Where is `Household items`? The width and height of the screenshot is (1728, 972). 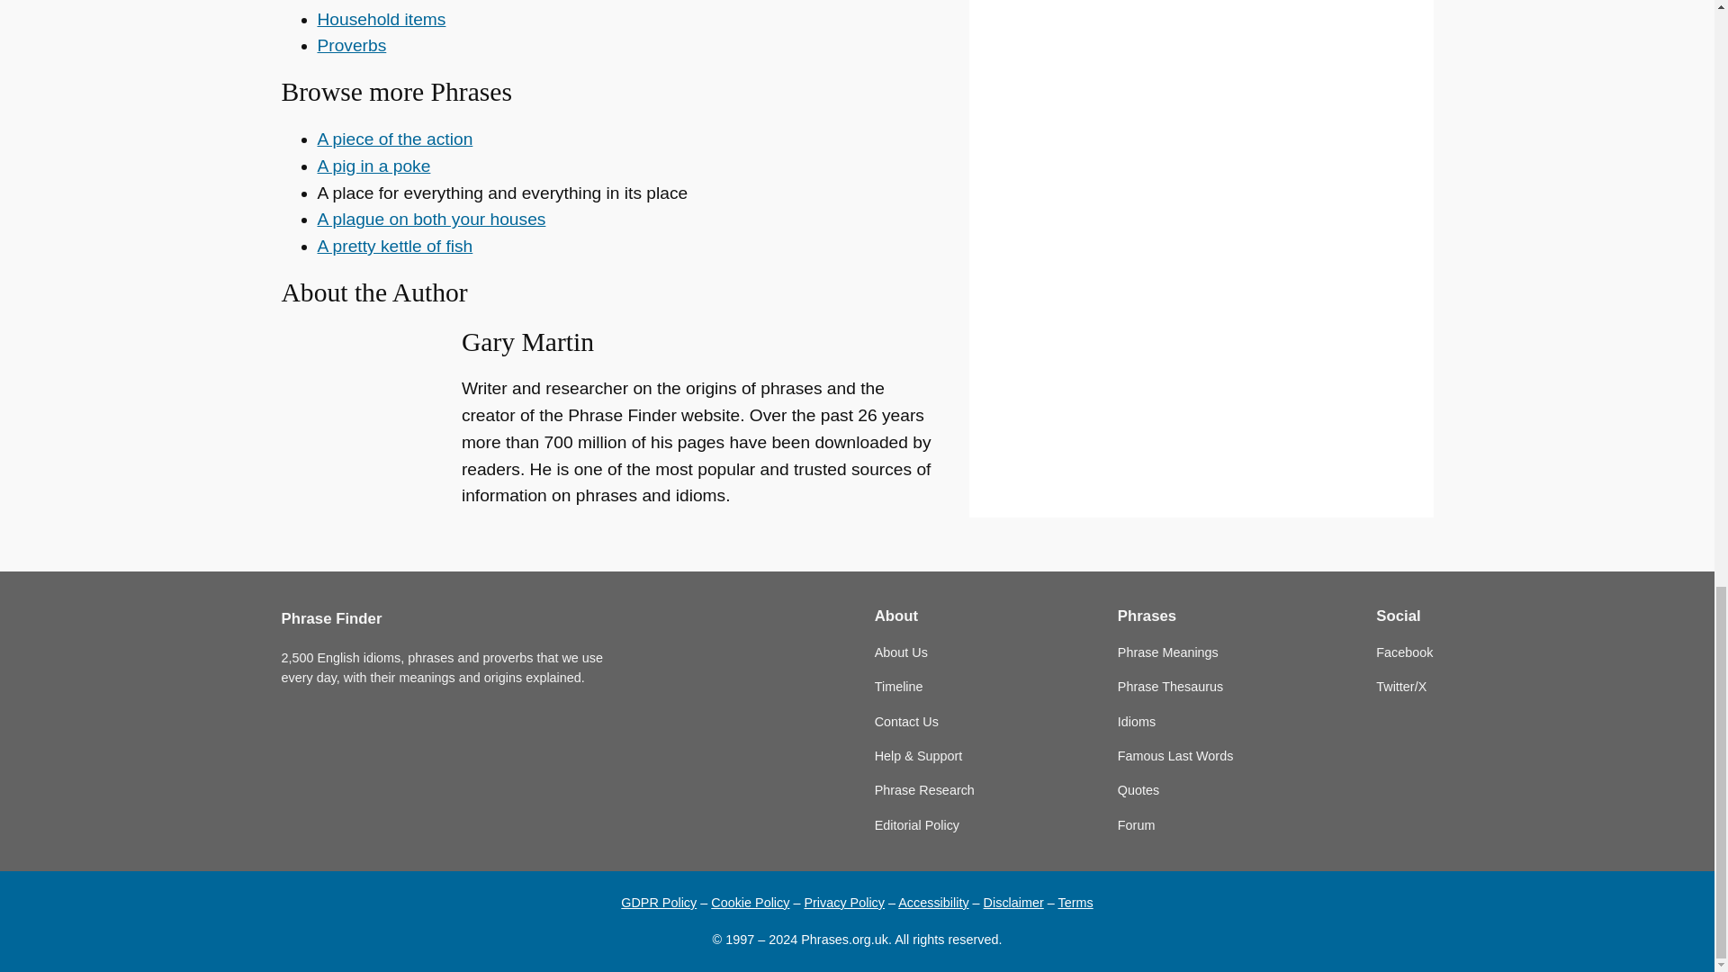 Household items is located at coordinates (381, 19).